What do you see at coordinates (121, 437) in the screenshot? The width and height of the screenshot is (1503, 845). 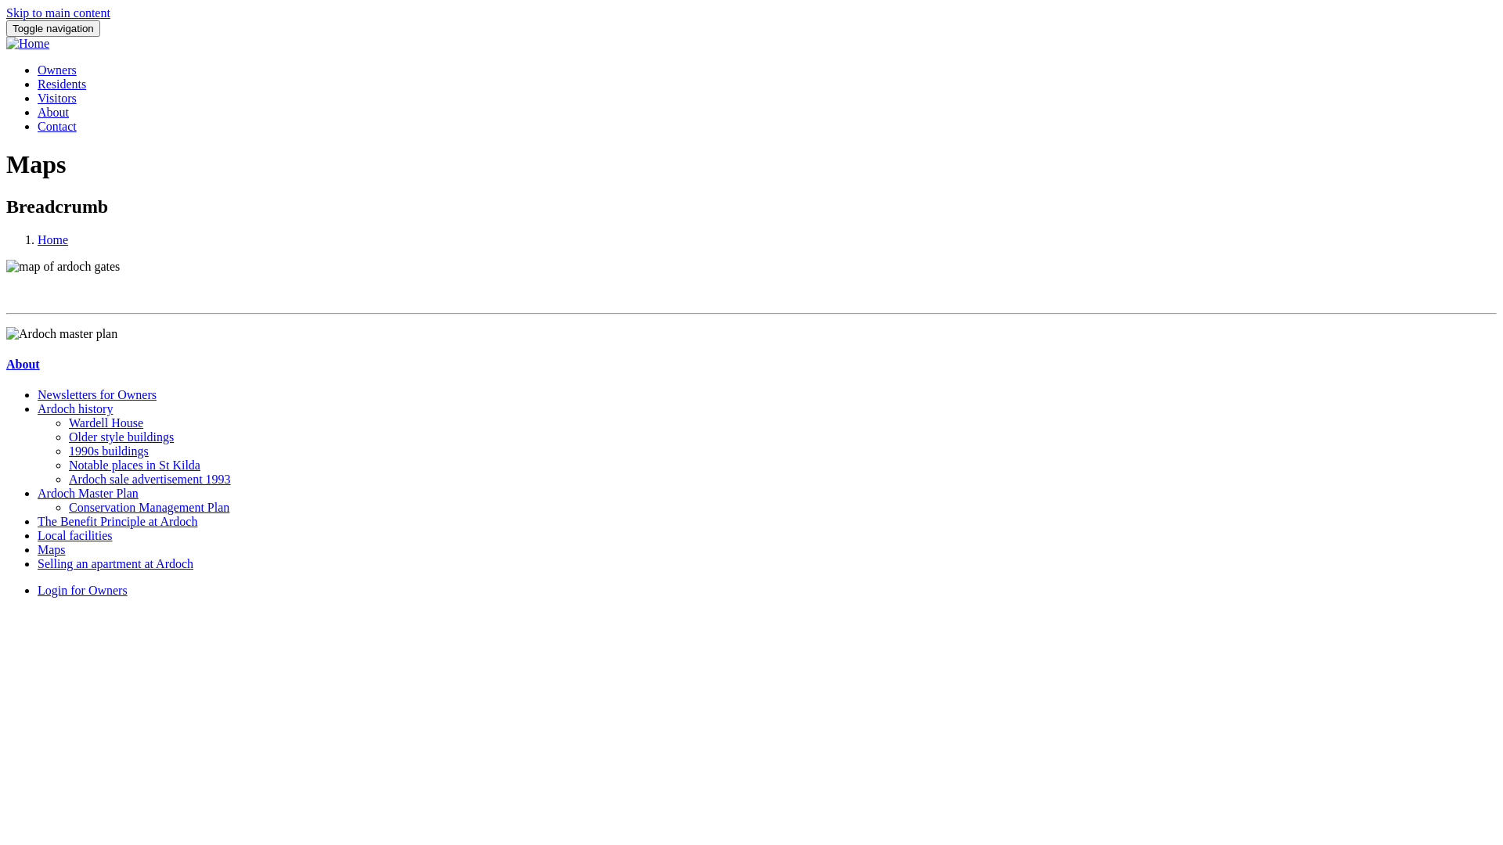 I see `Older style buildings` at bounding box center [121, 437].